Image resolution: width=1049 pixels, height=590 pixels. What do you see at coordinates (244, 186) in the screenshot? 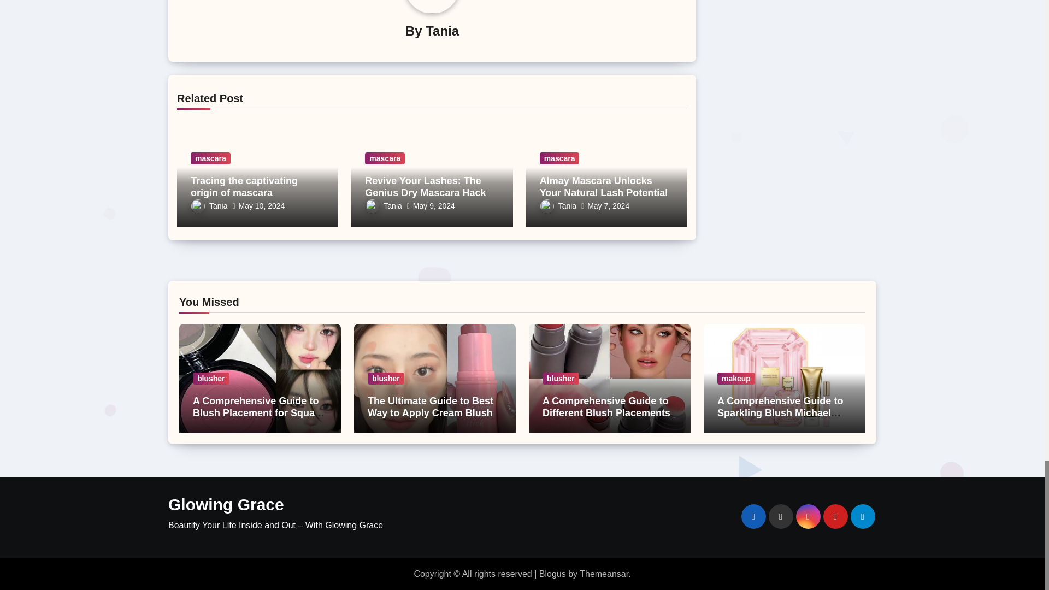
I see `Permalink to: Tracing the captivating origin of mascara` at bounding box center [244, 186].